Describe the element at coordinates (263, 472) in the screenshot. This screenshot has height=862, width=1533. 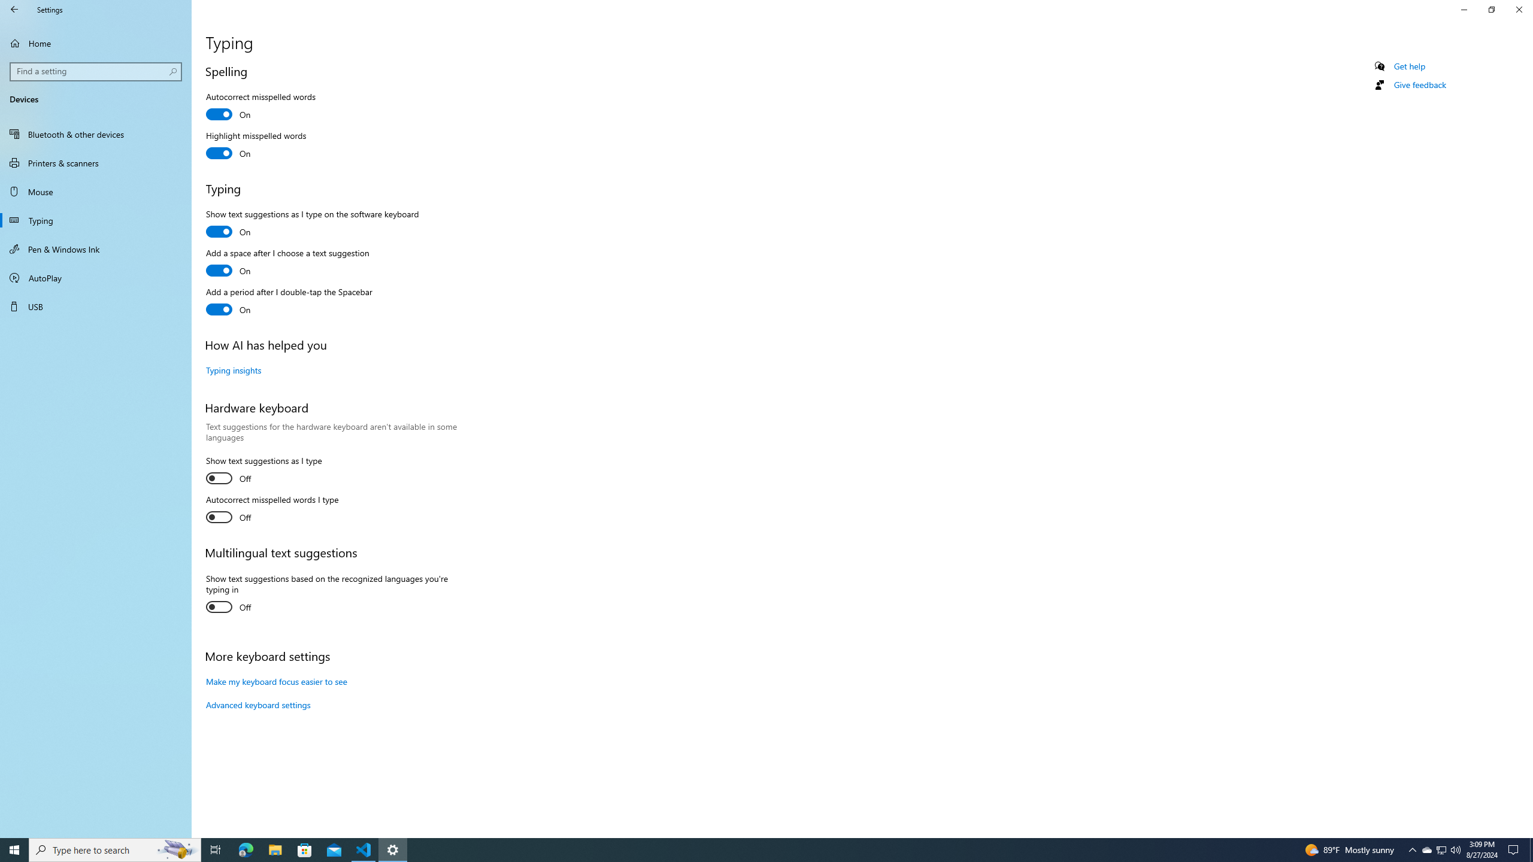
I see `Show text suggestions as I type` at that location.